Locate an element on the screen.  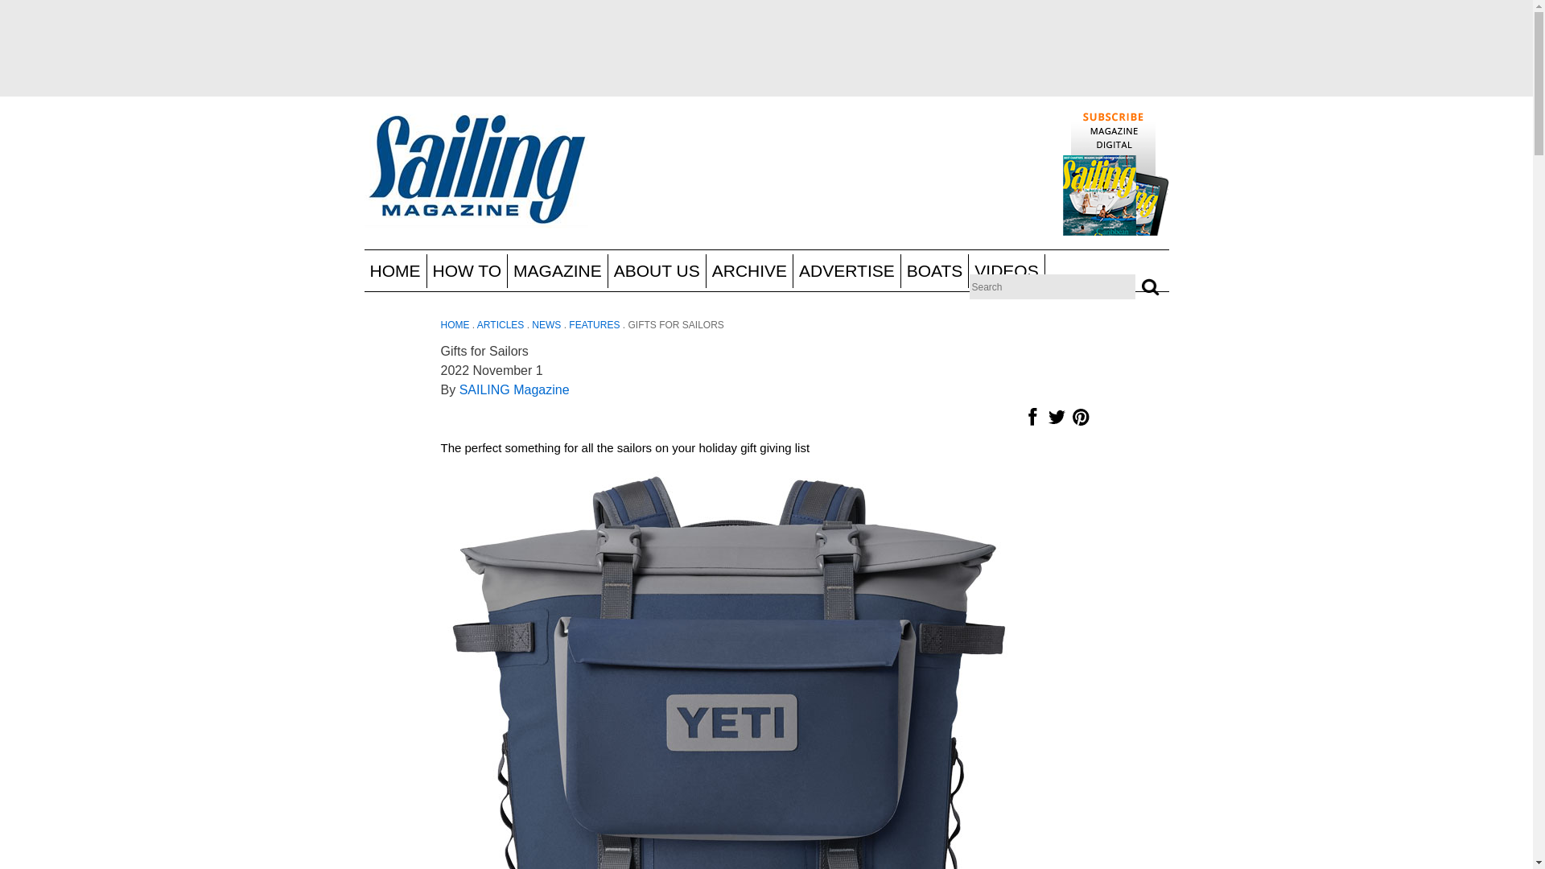
HOME is located at coordinates (394, 270).